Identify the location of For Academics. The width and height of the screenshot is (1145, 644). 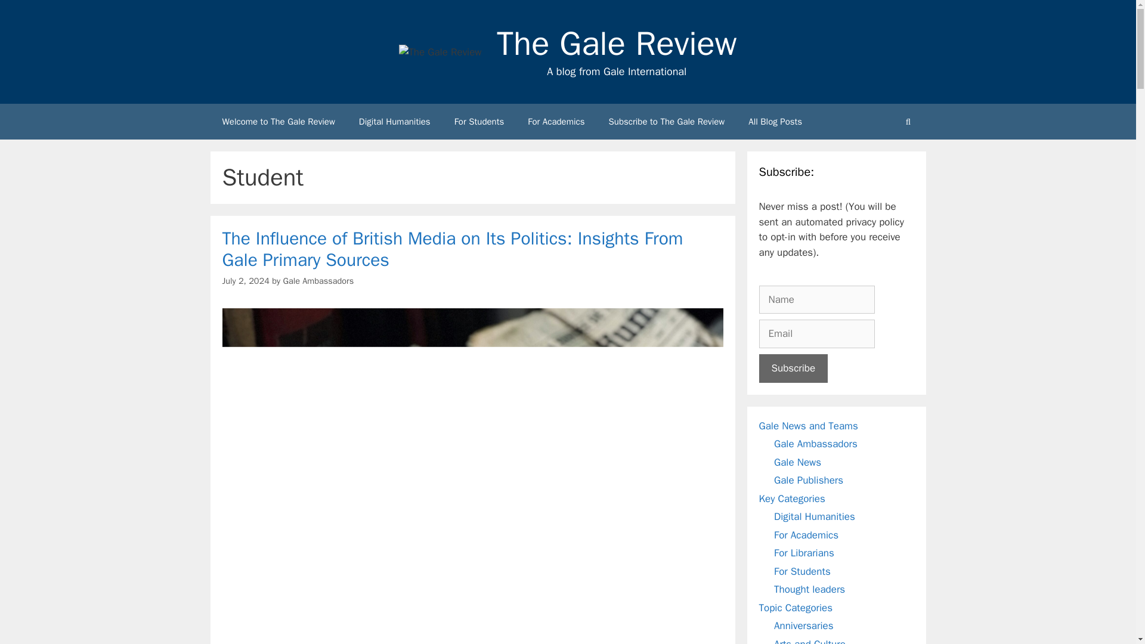
(556, 122).